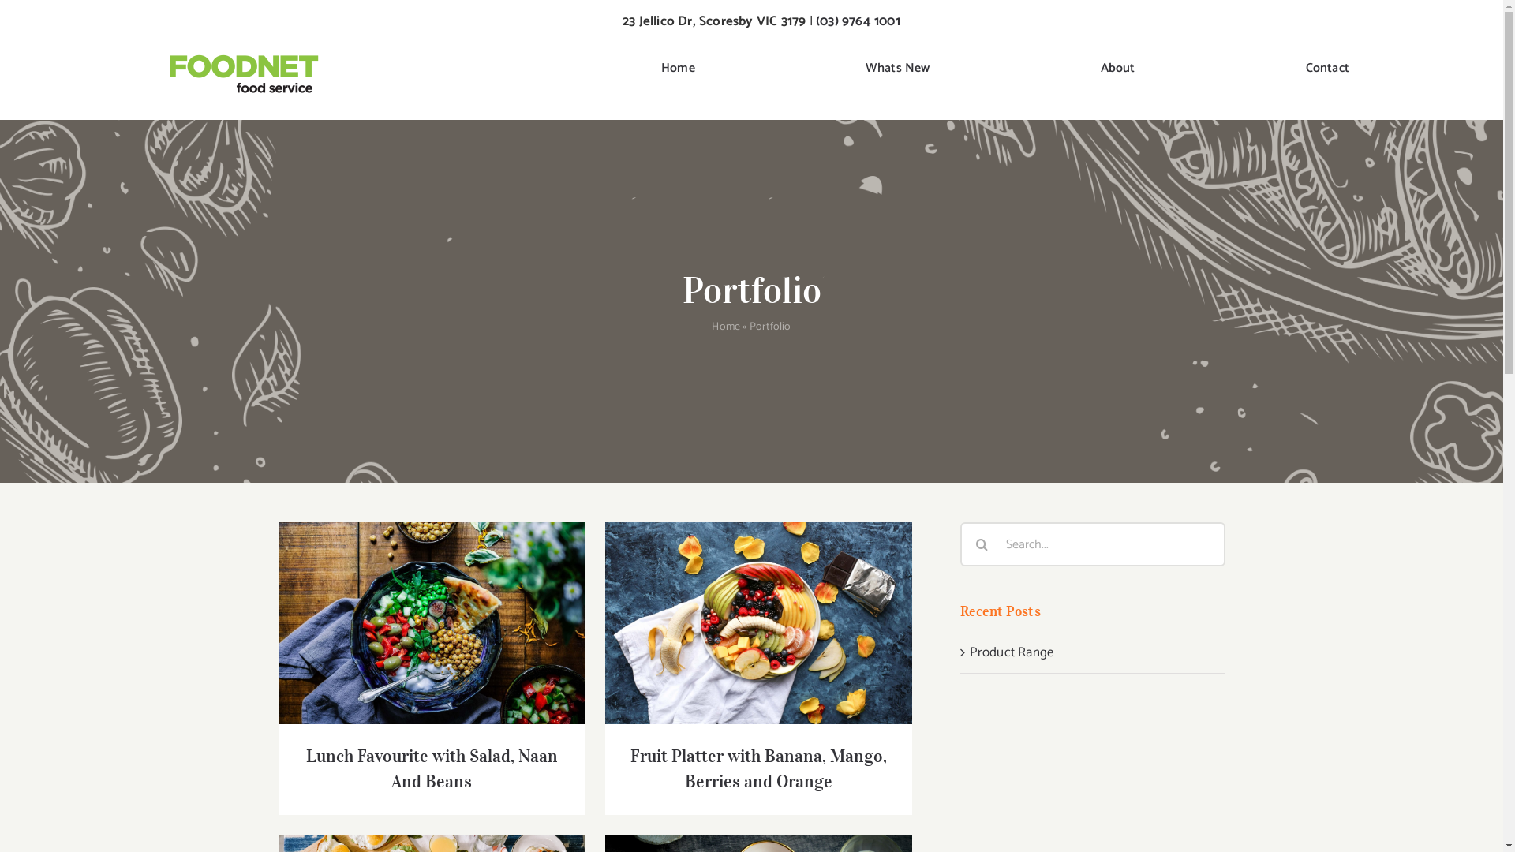 This screenshot has width=1515, height=852. What do you see at coordinates (898, 69) in the screenshot?
I see `Whats New` at bounding box center [898, 69].